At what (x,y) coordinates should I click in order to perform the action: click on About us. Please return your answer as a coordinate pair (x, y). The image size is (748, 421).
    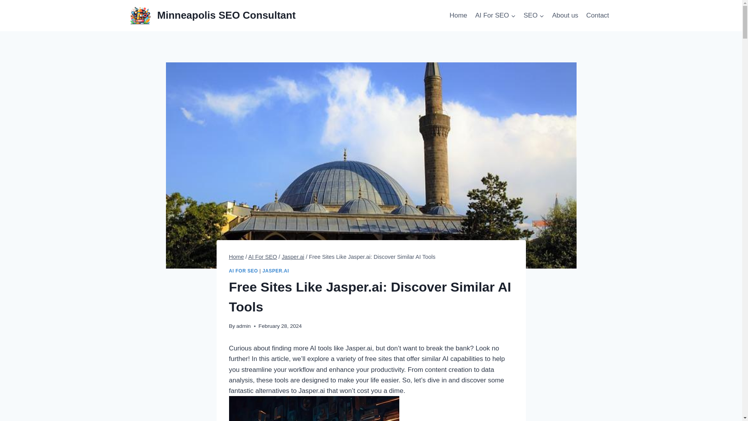
    Looking at the image, I should click on (565, 16).